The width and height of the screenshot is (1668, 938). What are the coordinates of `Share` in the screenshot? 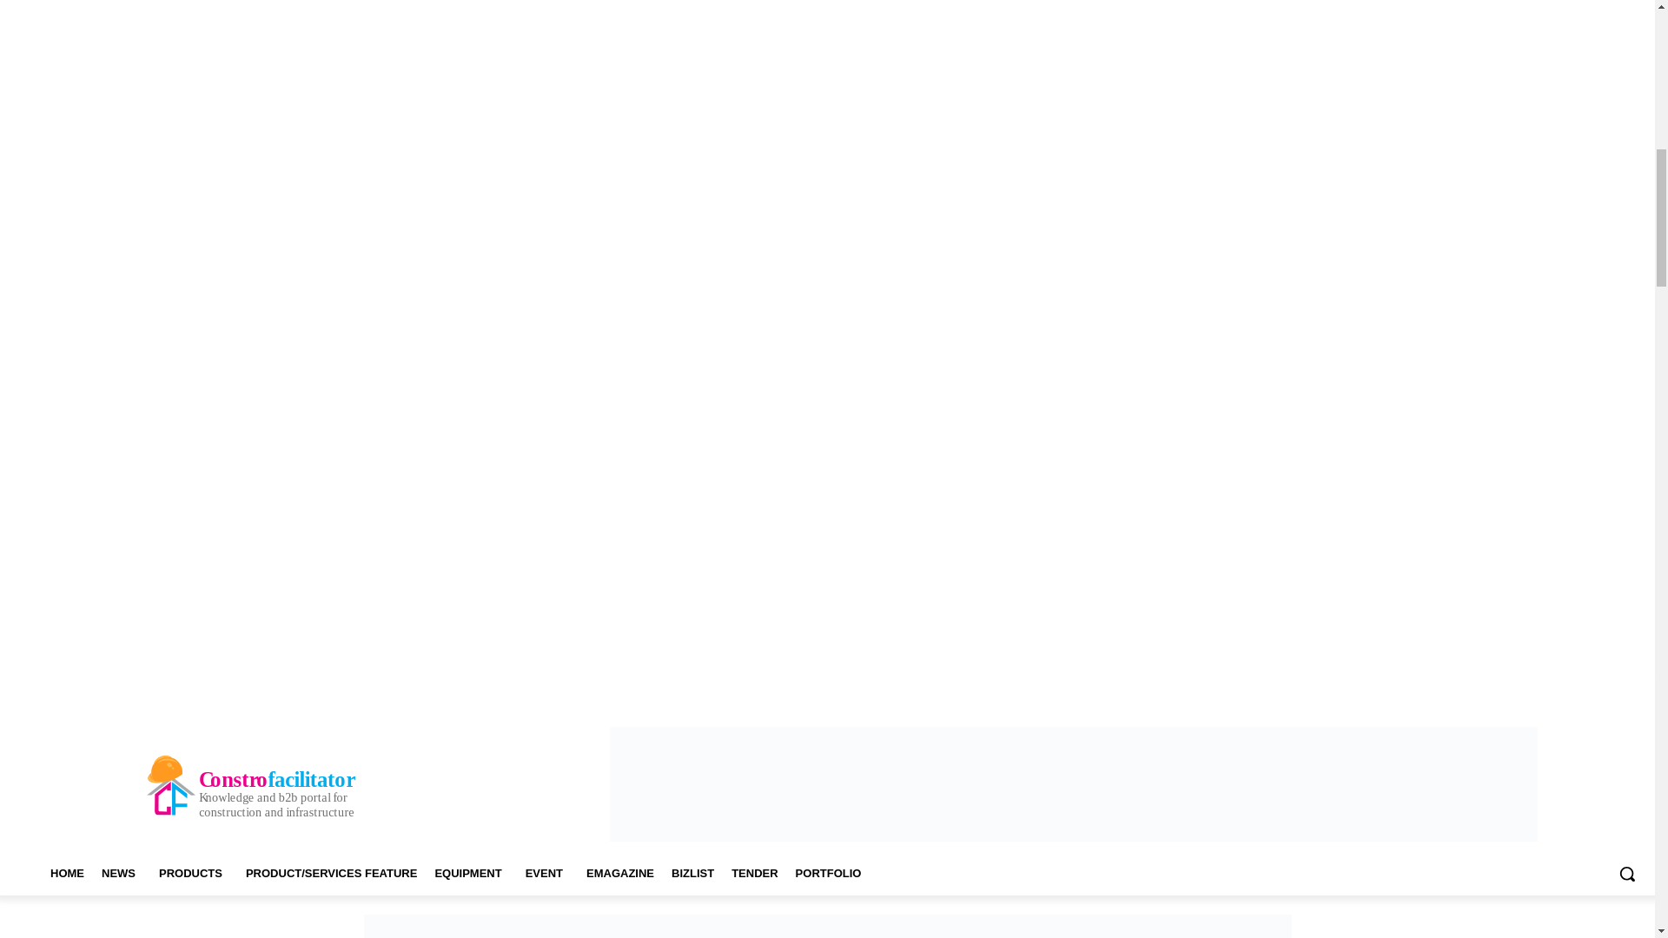 It's located at (1590, 690).